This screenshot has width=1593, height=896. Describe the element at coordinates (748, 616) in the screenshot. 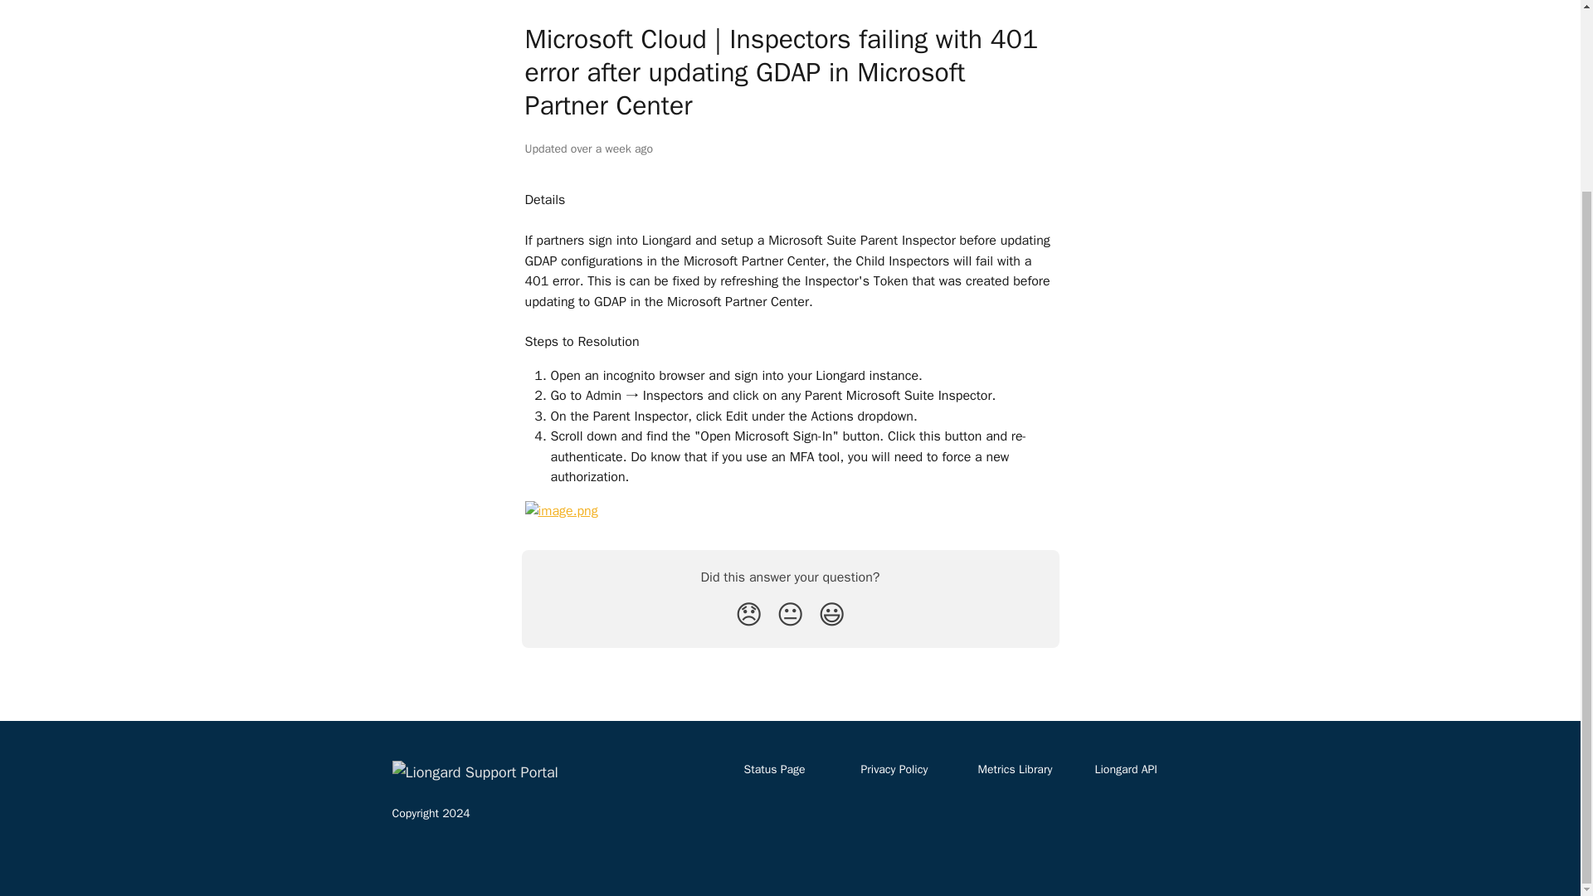

I see `Disappointed` at that location.